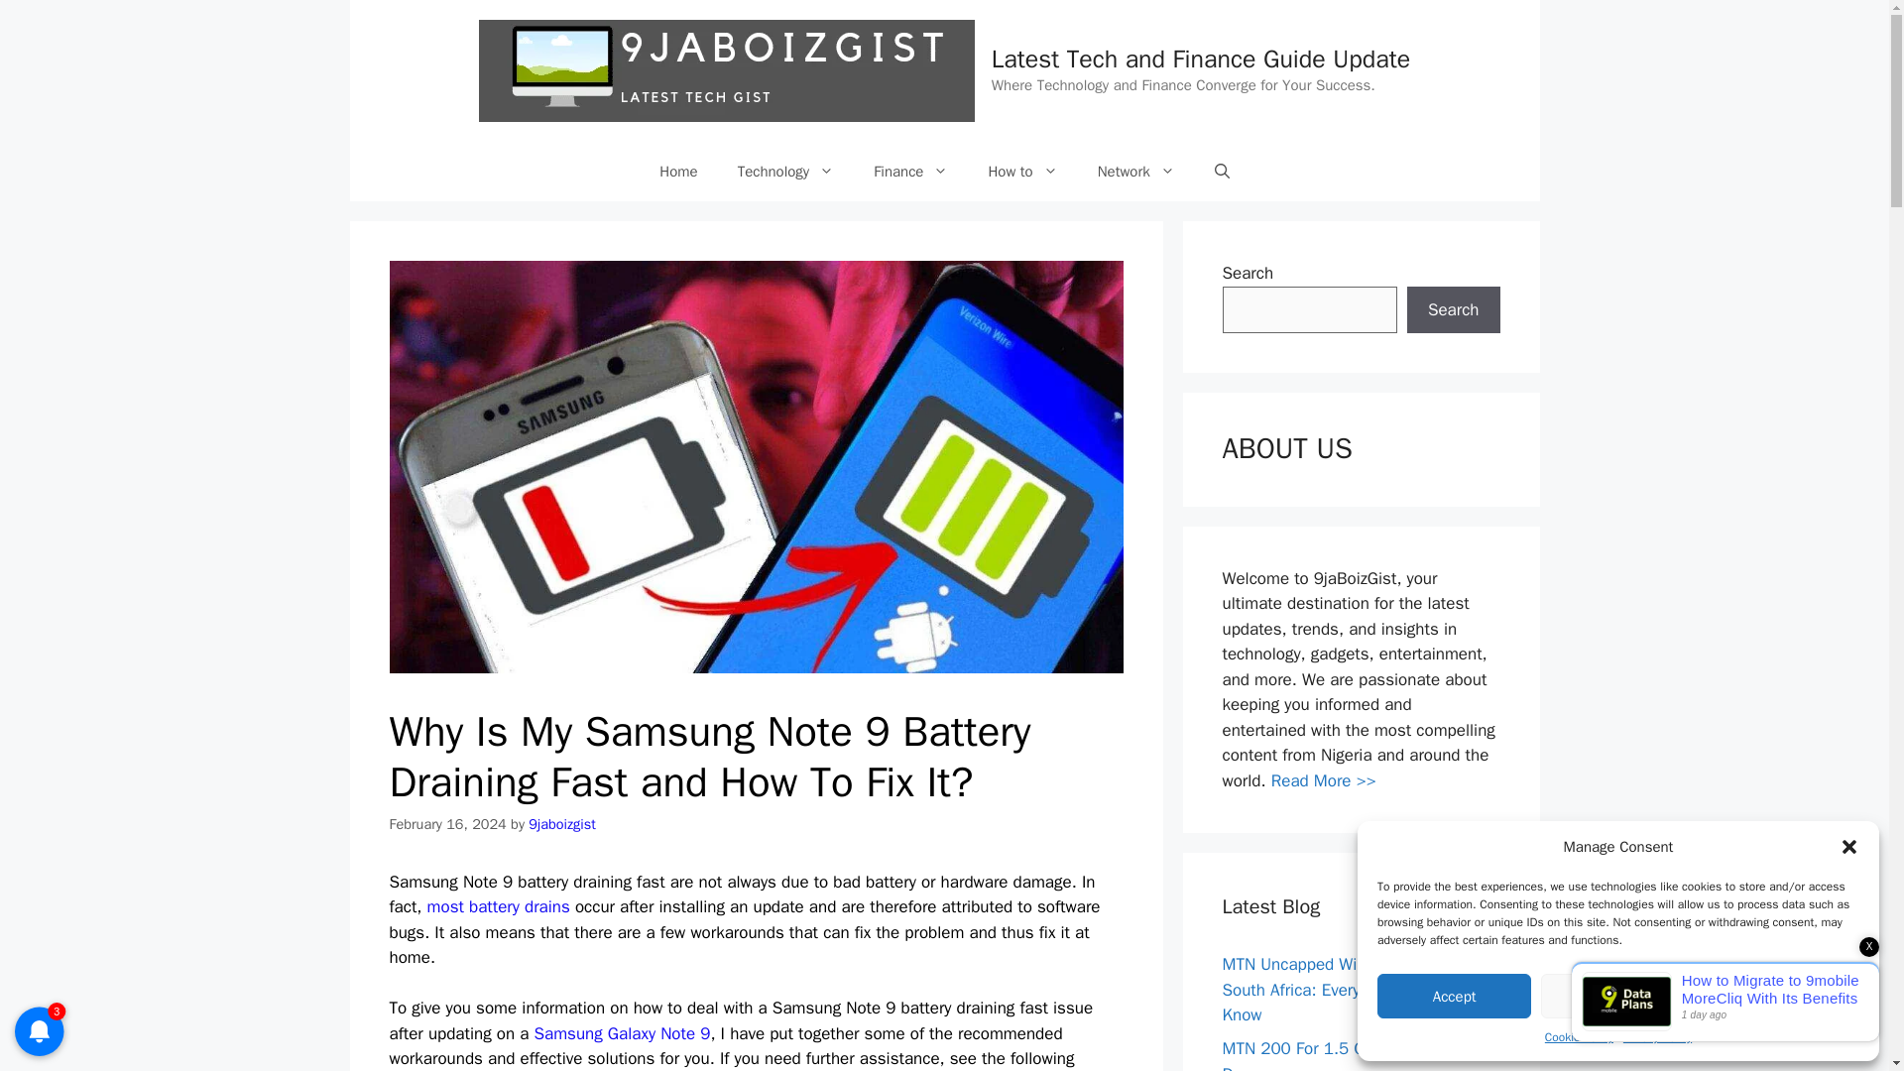 The image size is (1904, 1071). Describe the element at coordinates (1783, 996) in the screenshot. I see `View preferences` at that location.